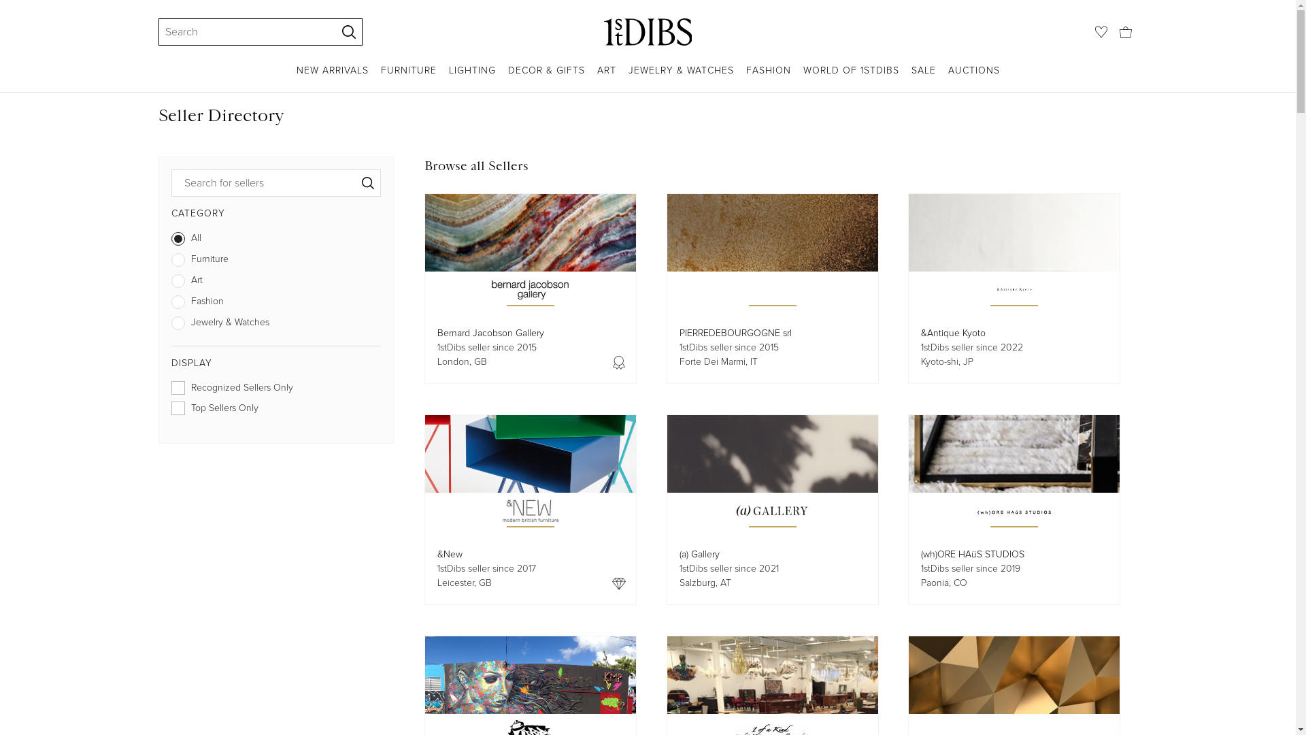 The width and height of the screenshot is (1306, 735). Describe the element at coordinates (974, 78) in the screenshot. I see `AUCTIONS` at that location.